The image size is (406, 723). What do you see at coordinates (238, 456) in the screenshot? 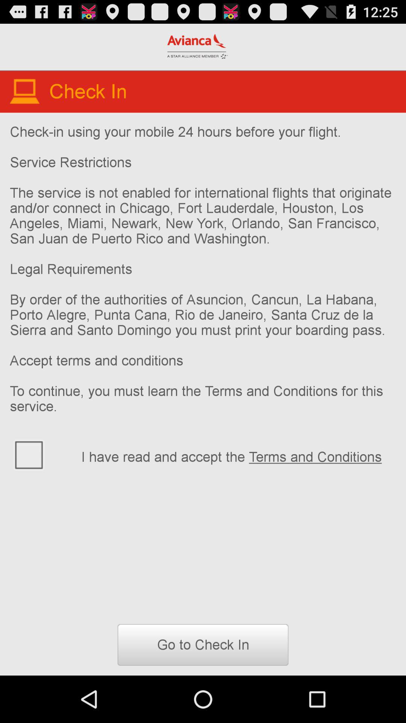
I see `turn on item below check in using` at bounding box center [238, 456].